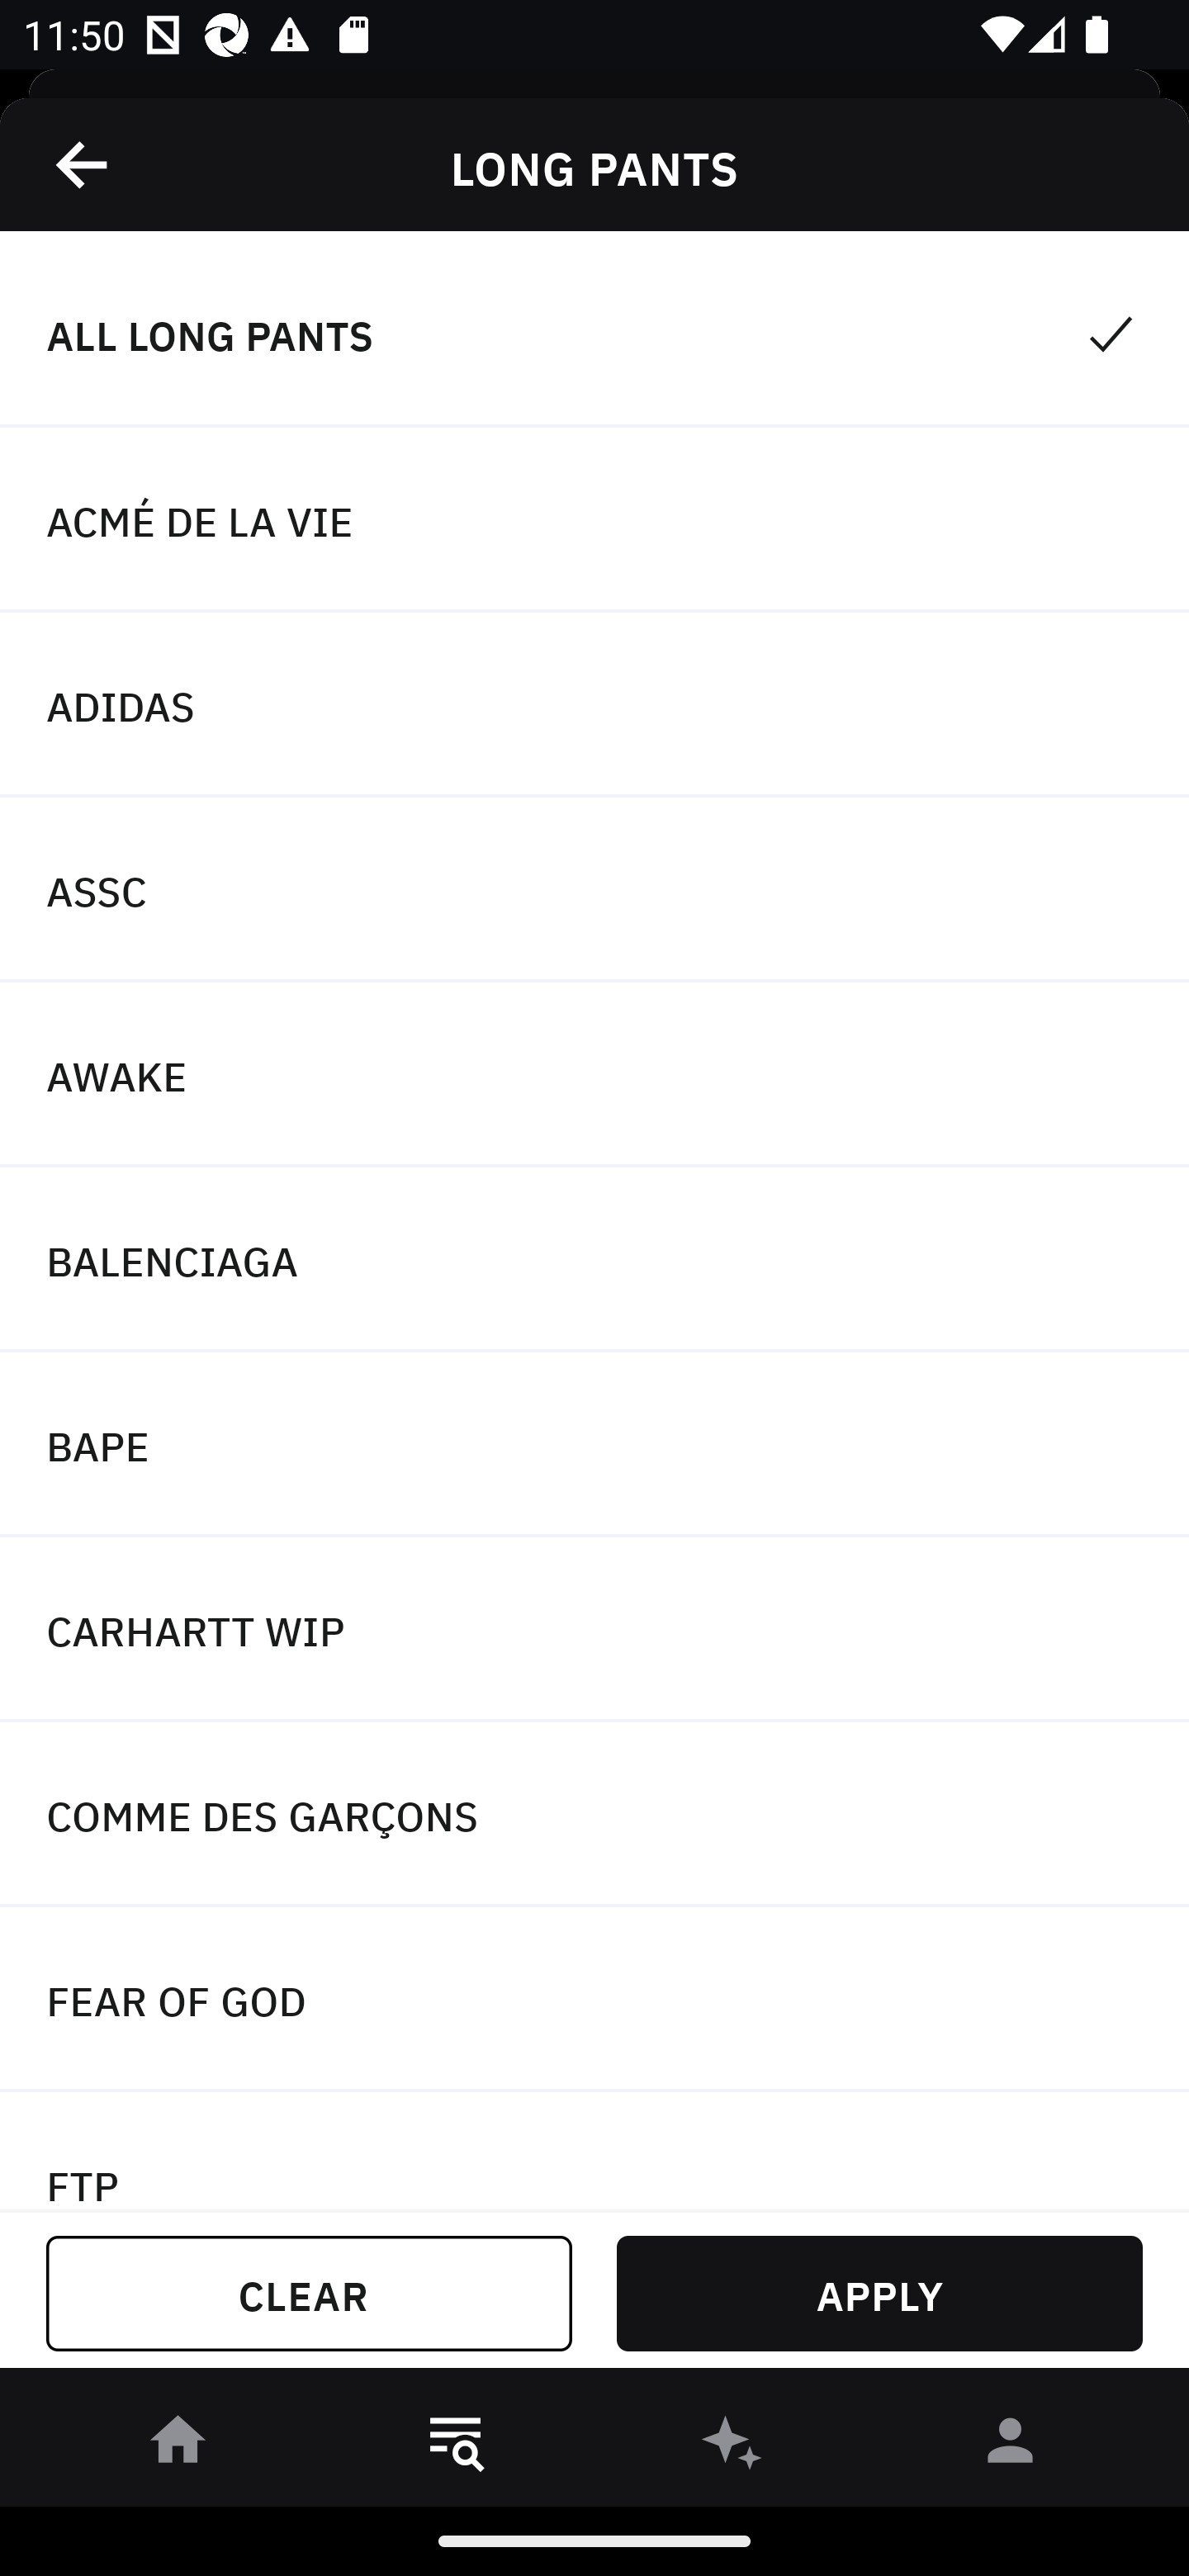 Image resolution: width=1189 pixels, height=2576 pixels. I want to click on ASSC, so click(594, 890).